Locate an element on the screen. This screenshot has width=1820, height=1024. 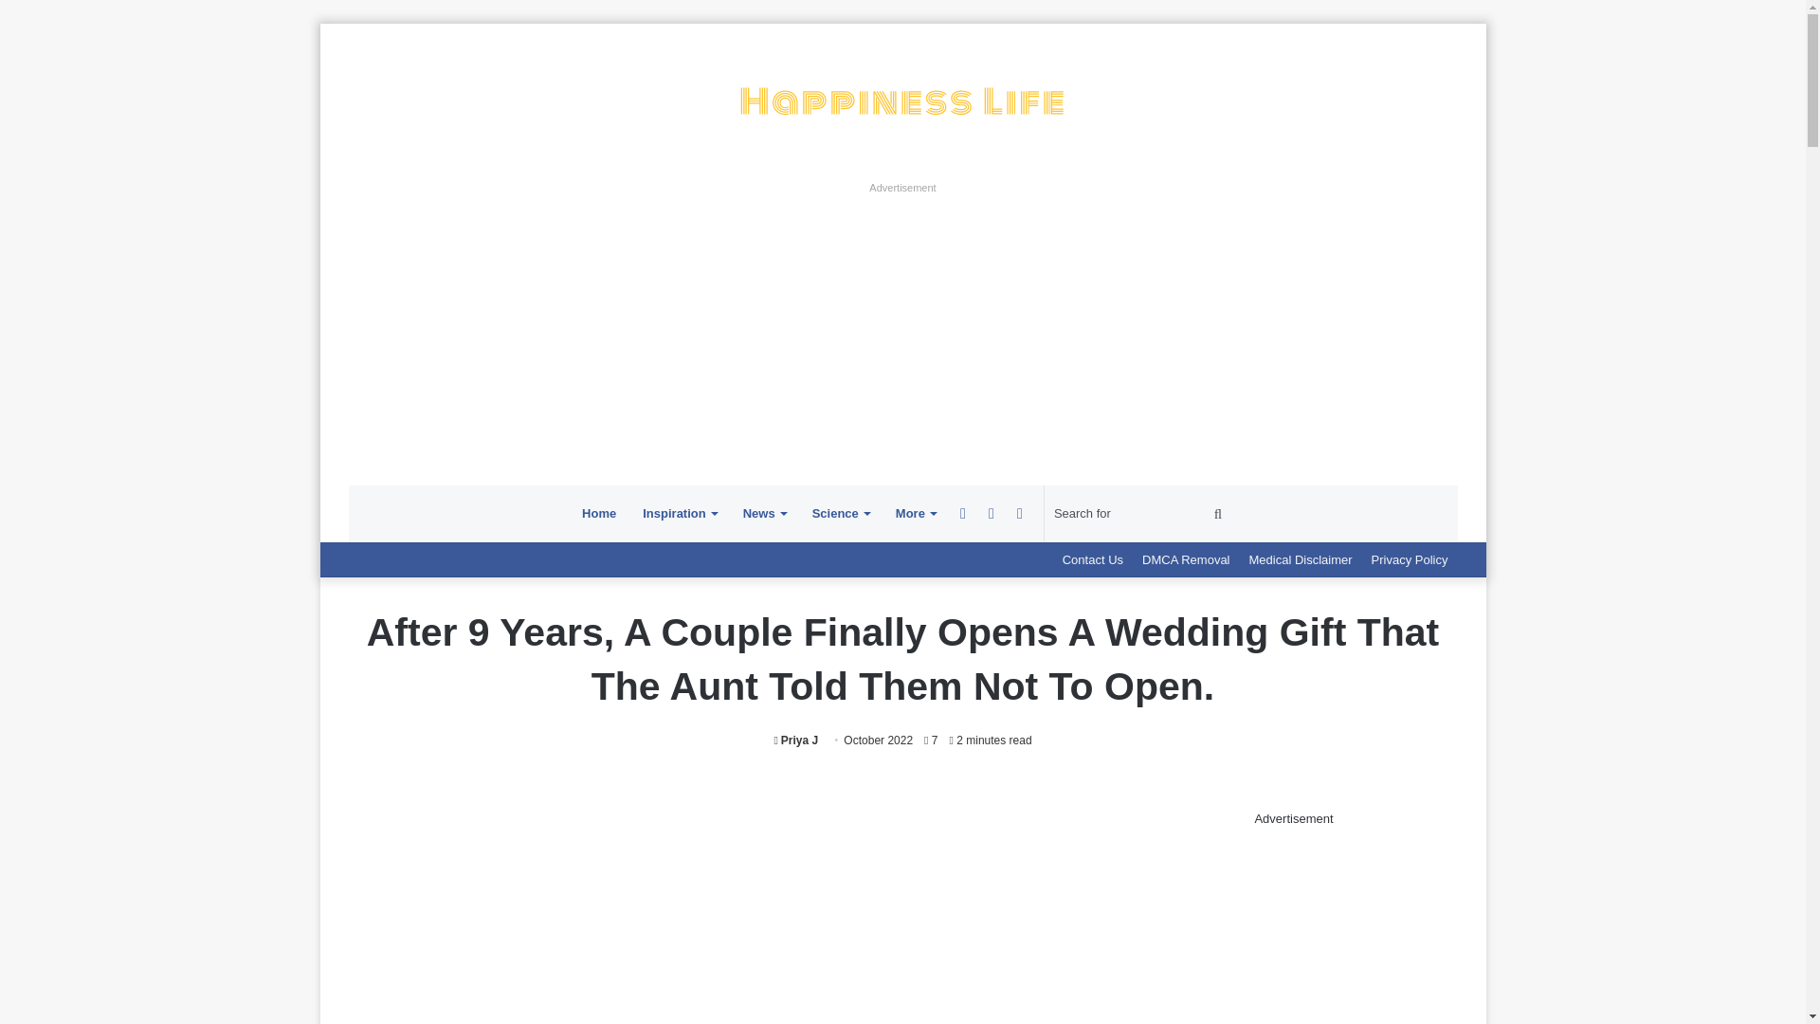
Contact Us is located at coordinates (1092, 559).